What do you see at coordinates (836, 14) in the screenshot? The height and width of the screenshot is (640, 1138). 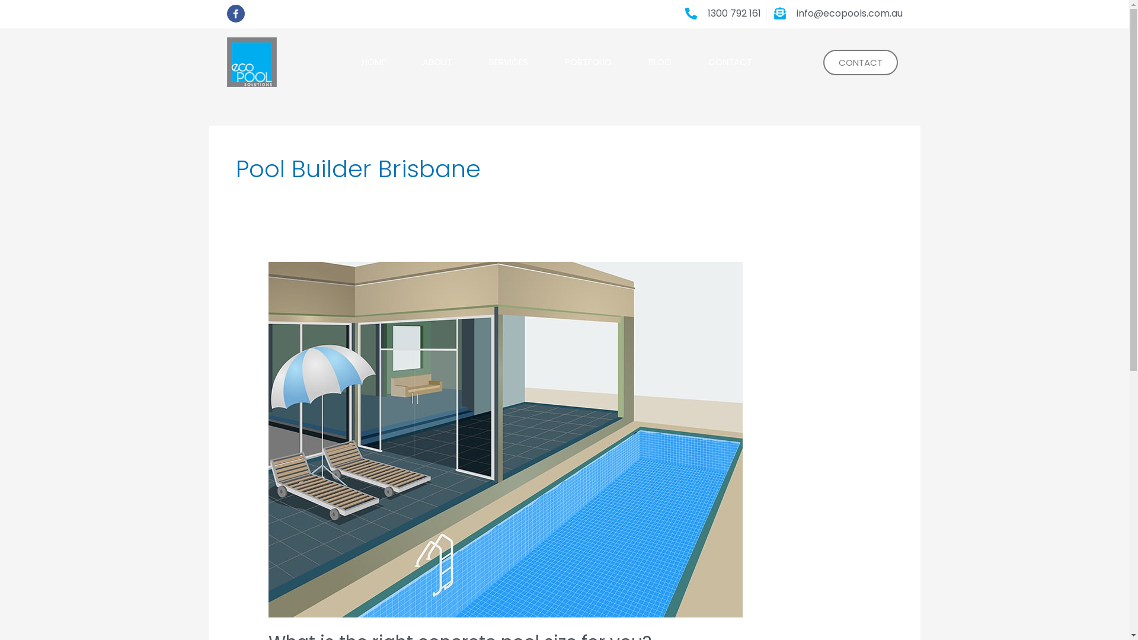 I see `info@ecopools.com.au` at bounding box center [836, 14].